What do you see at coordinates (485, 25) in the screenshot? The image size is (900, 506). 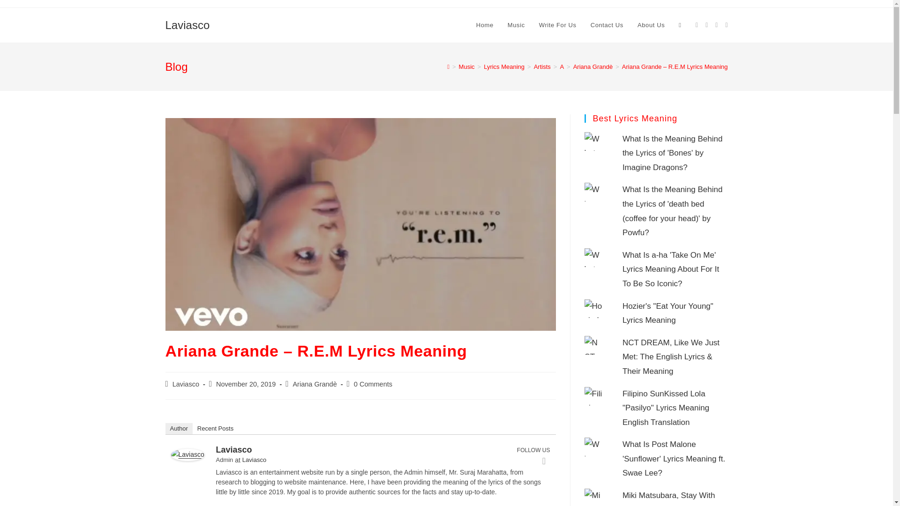 I see `Home` at bounding box center [485, 25].